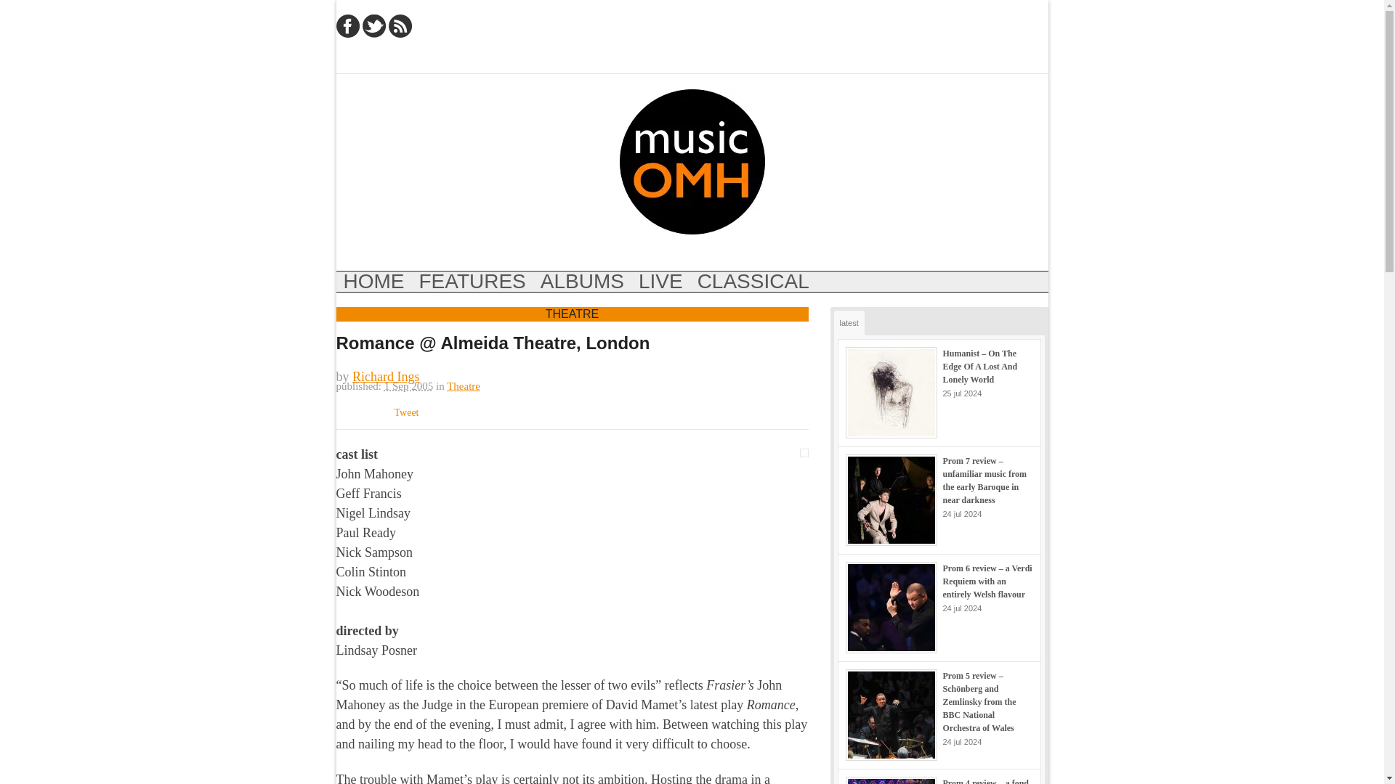  Describe the element at coordinates (373, 281) in the screenshot. I see `Home` at that location.